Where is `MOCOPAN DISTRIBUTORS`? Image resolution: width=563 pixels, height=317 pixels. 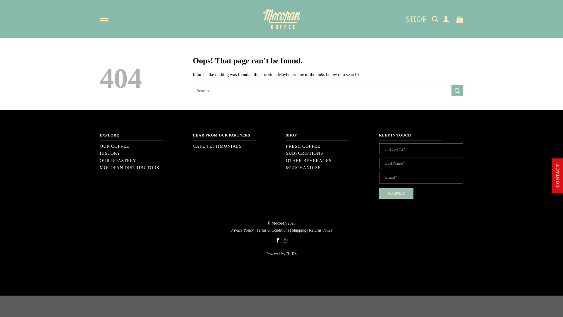 MOCOPAN DISTRIBUTORS is located at coordinates (142, 168).